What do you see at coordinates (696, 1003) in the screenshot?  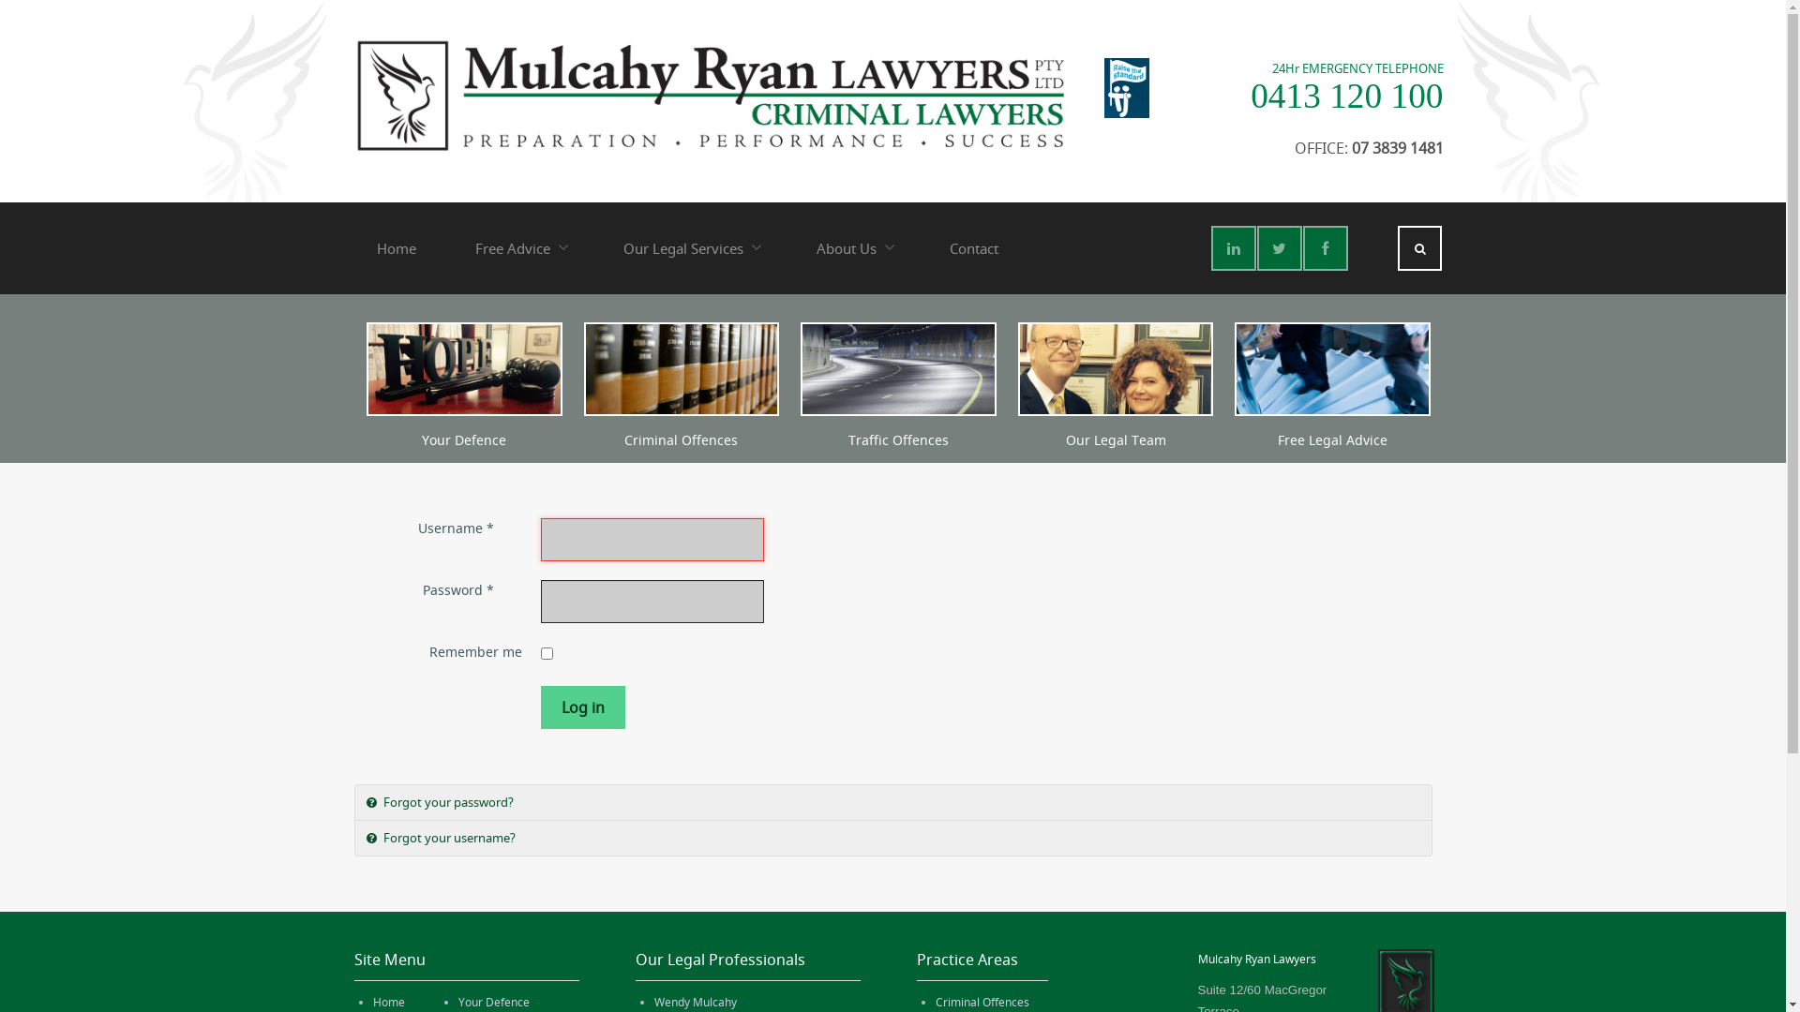 I see `Wendy Mulcahy` at bounding box center [696, 1003].